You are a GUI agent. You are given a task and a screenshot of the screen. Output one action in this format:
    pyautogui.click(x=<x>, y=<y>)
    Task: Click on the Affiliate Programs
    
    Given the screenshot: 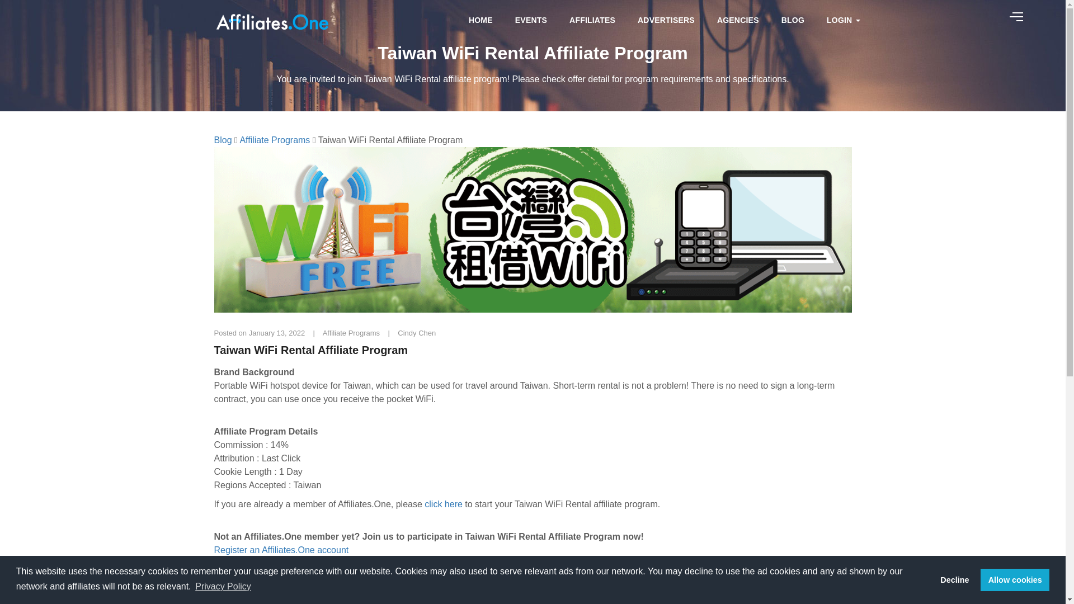 What is the action you would take?
    pyautogui.click(x=275, y=140)
    